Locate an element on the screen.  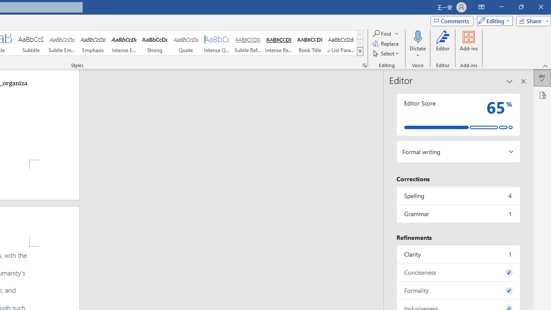
Intense Reference is located at coordinates (279, 43).